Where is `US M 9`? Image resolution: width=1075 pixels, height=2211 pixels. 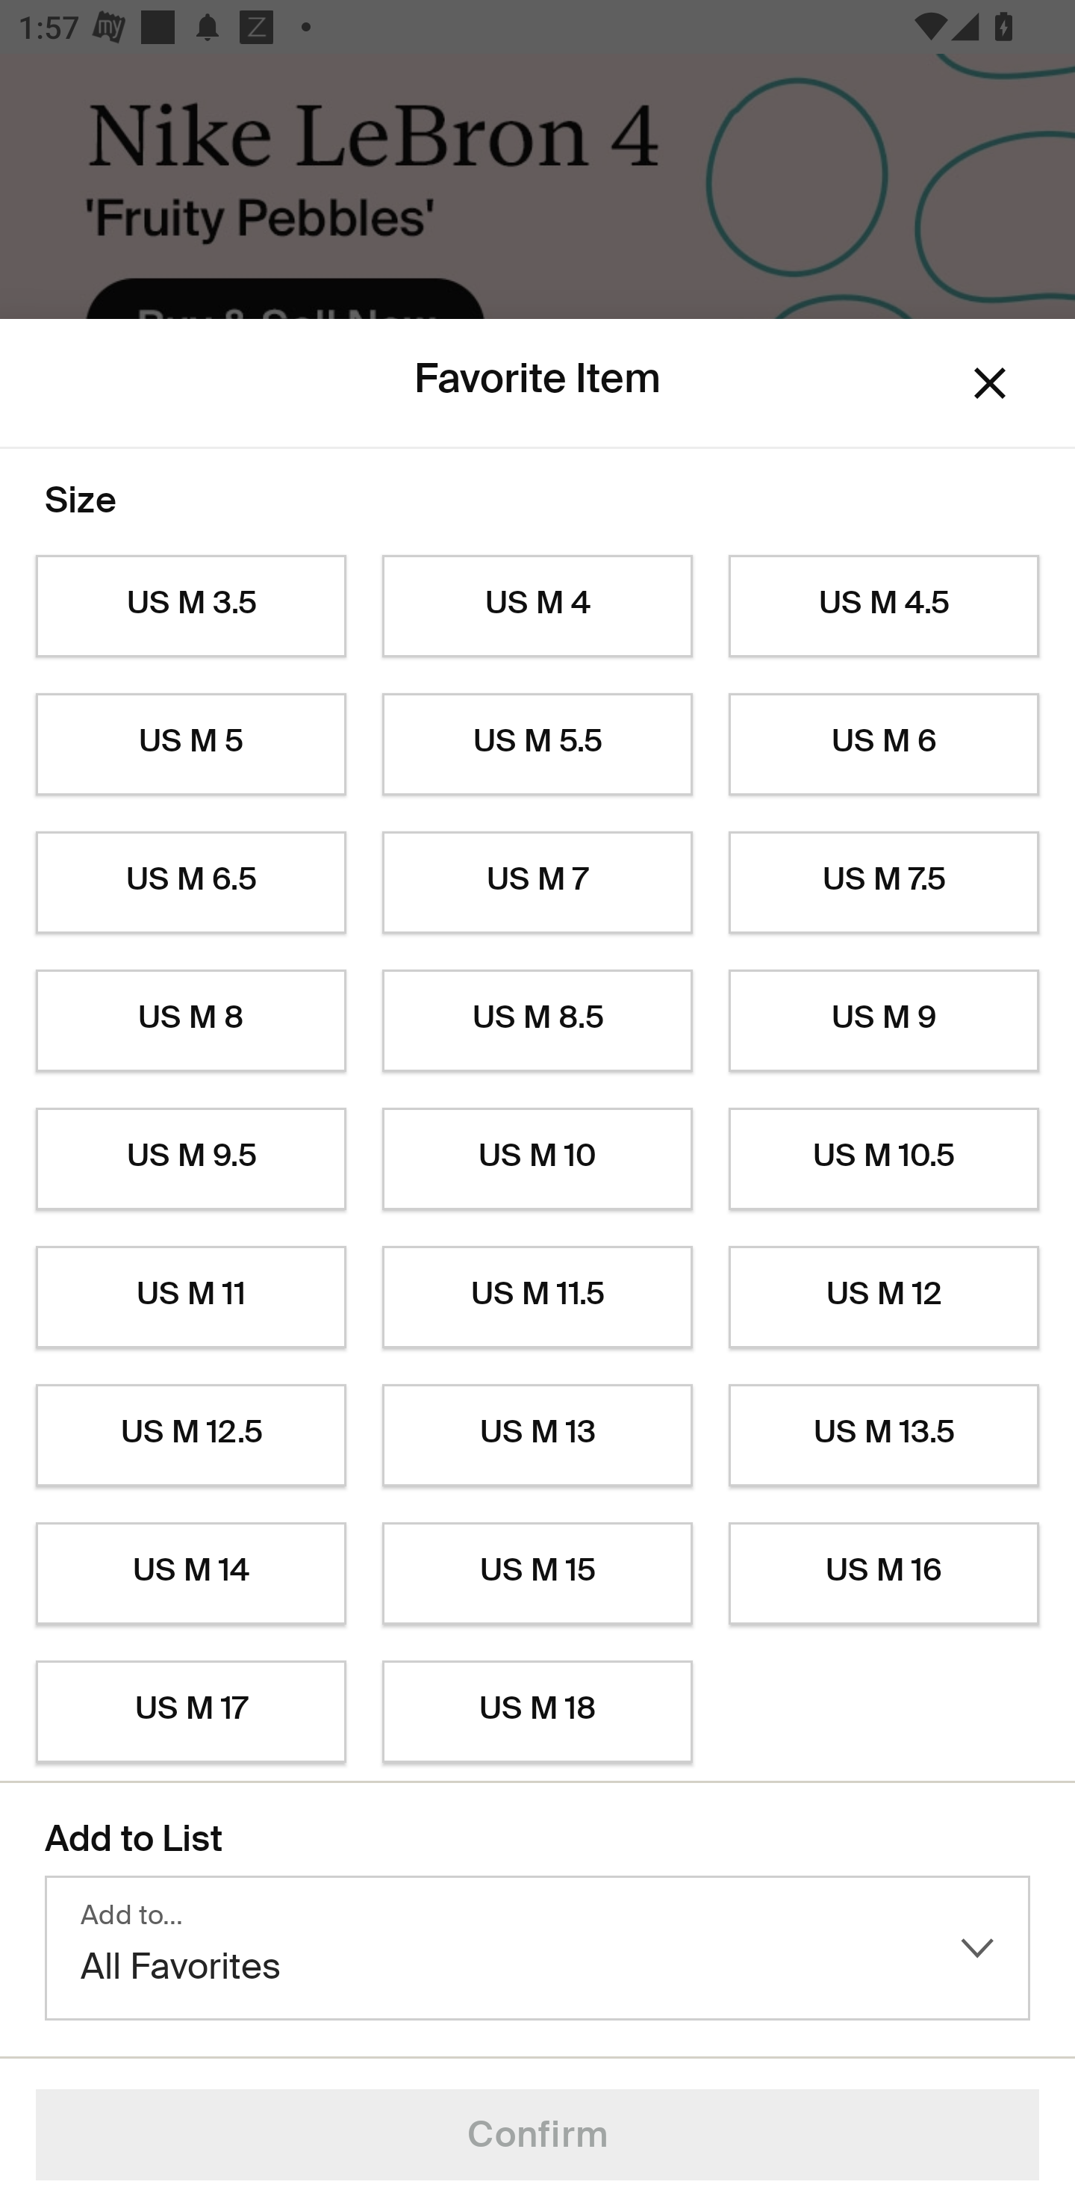
US M 9 is located at coordinates (884, 1021).